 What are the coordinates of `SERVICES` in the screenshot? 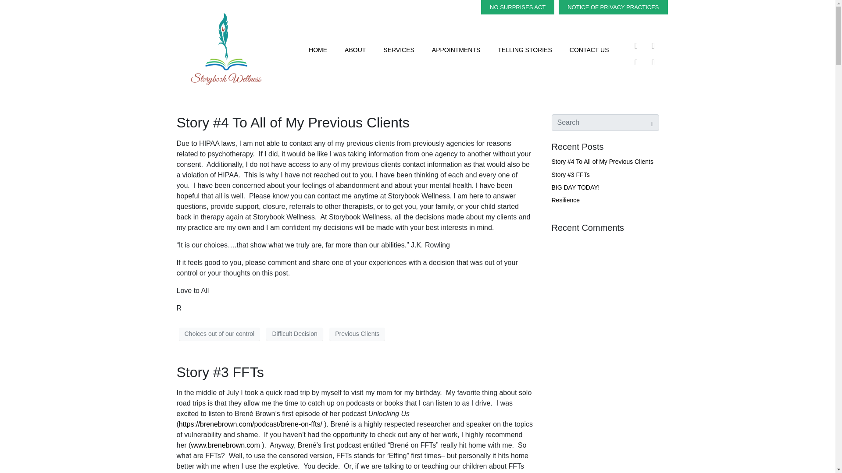 It's located at (399, 50).